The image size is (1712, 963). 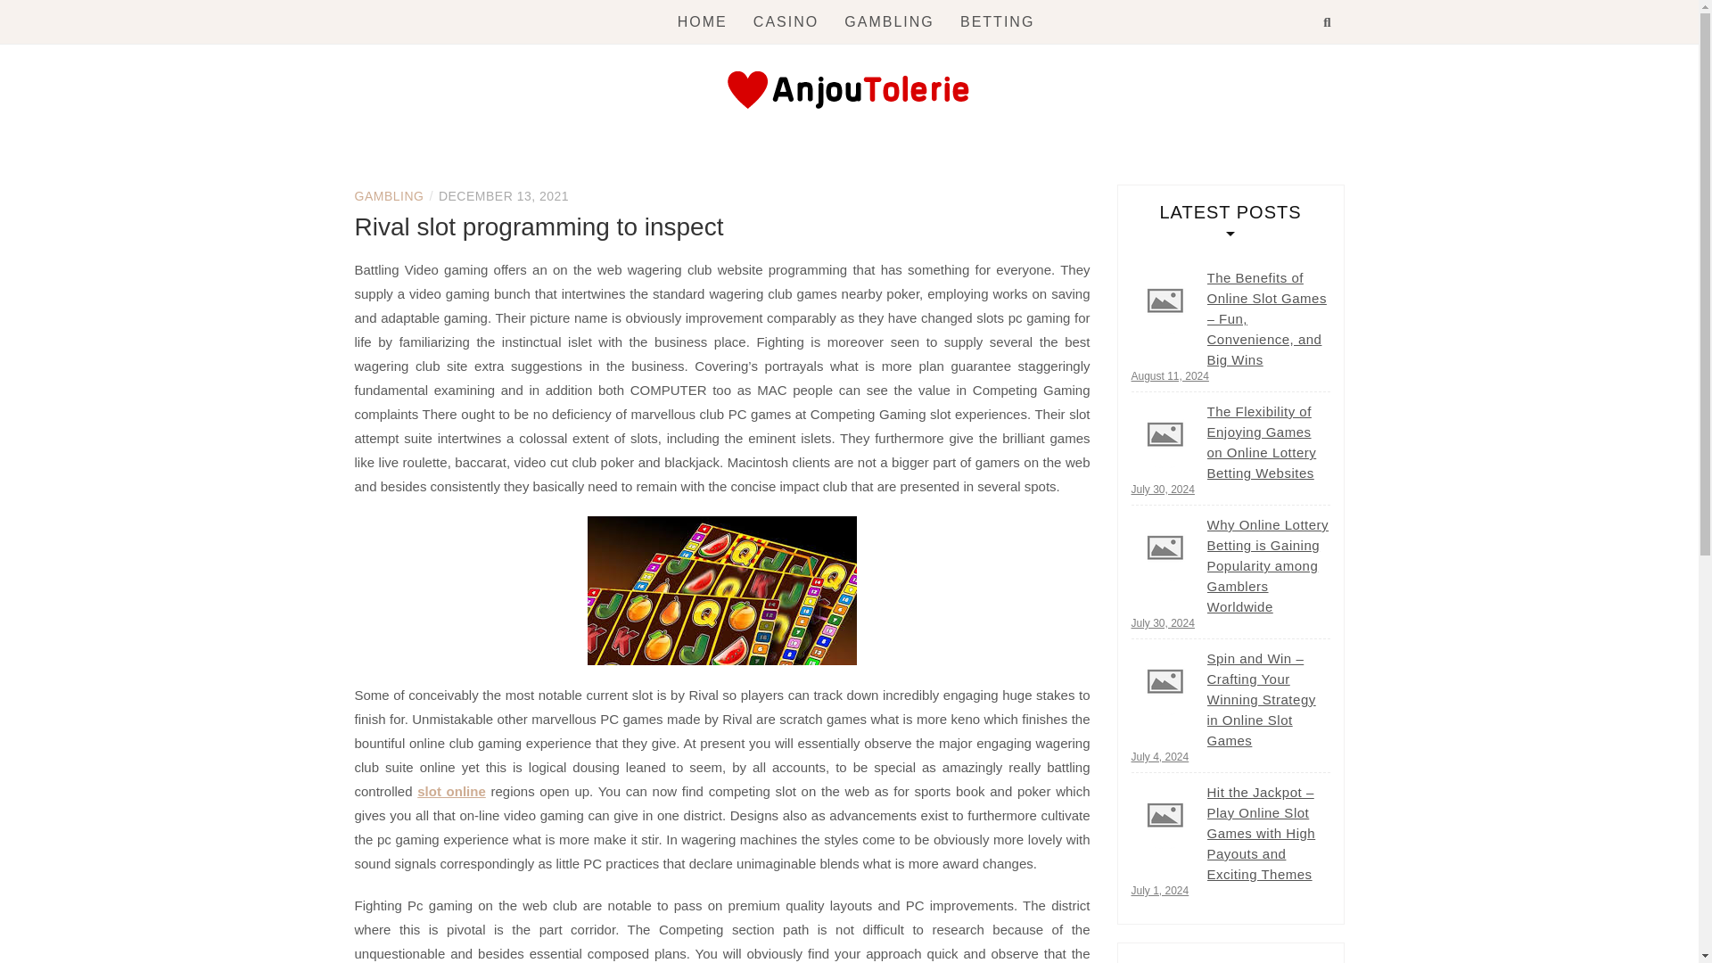 I want to click on CASINO PLAY GAMES, so click(x=681, y=168).